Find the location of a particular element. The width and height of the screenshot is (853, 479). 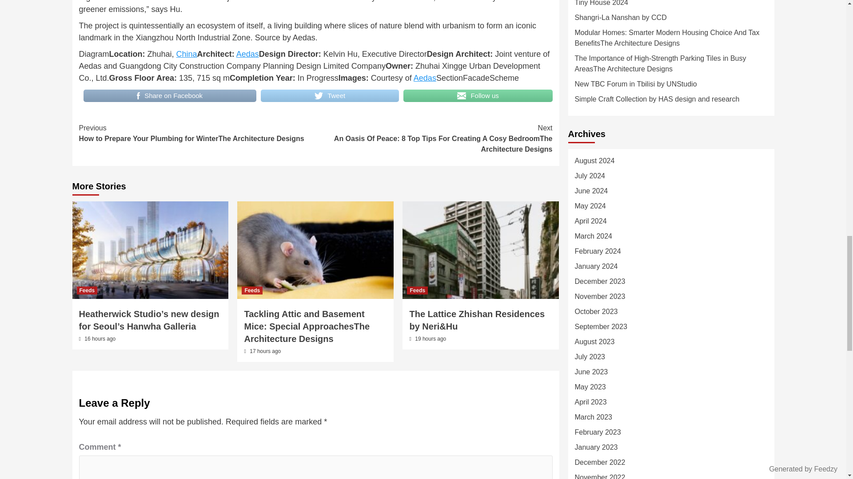

Feeds is located at coordinates (87, 290).